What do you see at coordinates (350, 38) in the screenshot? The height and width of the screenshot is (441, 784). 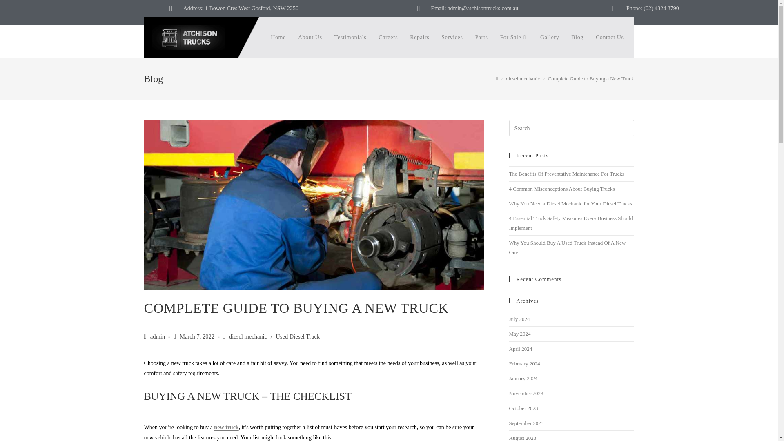 I see `Testimonials` at bounding box center [350, 38].